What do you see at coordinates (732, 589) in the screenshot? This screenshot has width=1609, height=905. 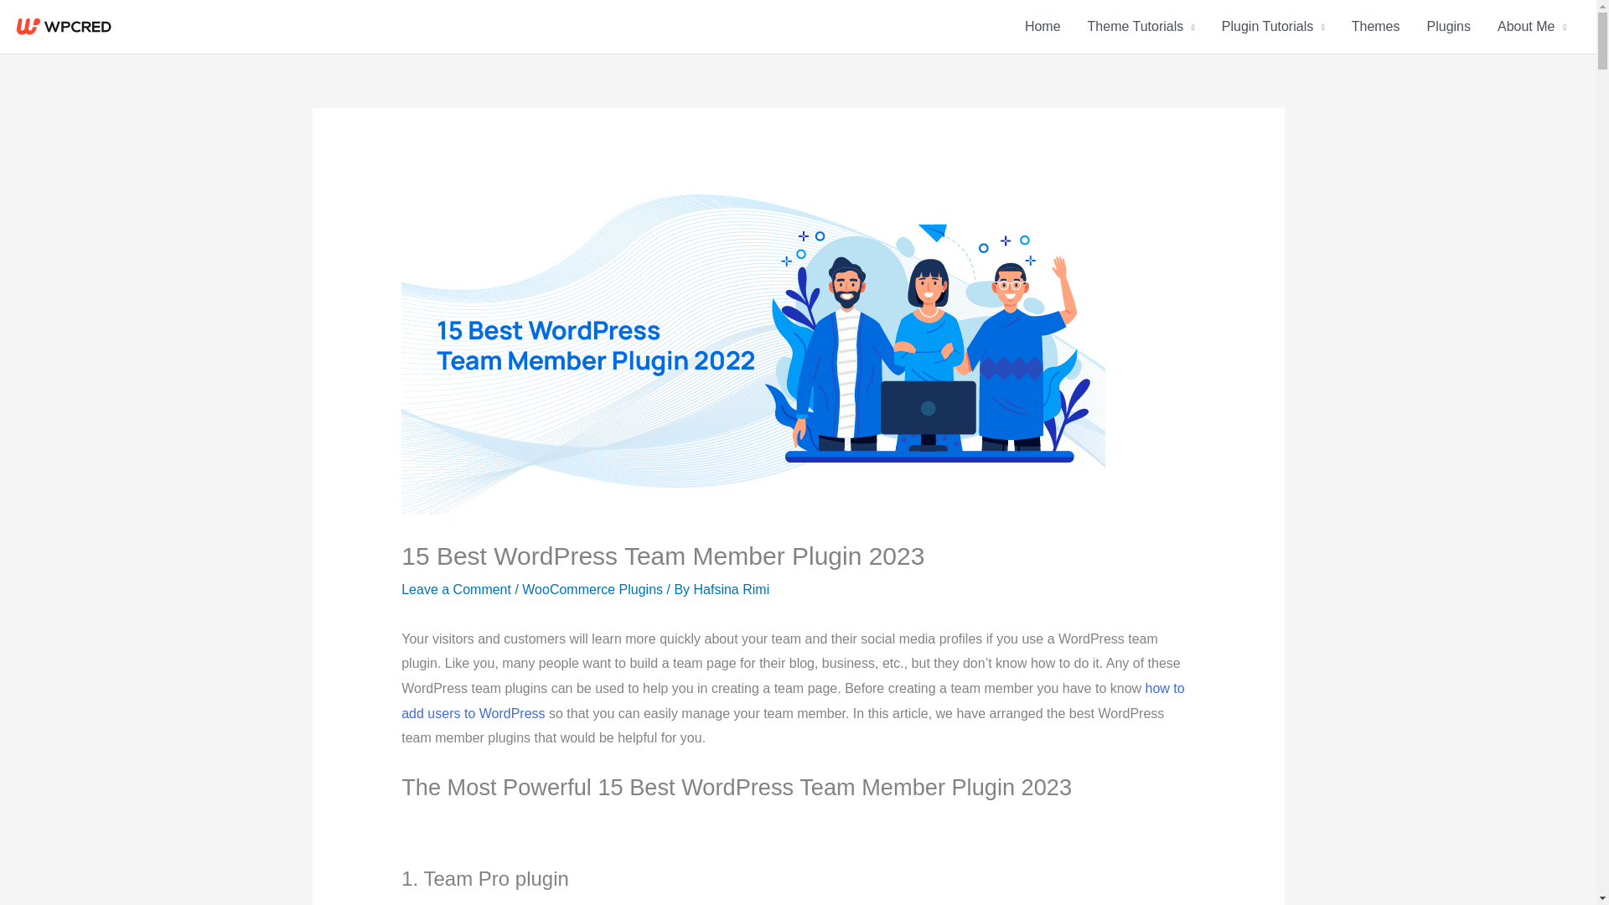 I see `Hafsina Rimi` at bounding box center [732, 589].